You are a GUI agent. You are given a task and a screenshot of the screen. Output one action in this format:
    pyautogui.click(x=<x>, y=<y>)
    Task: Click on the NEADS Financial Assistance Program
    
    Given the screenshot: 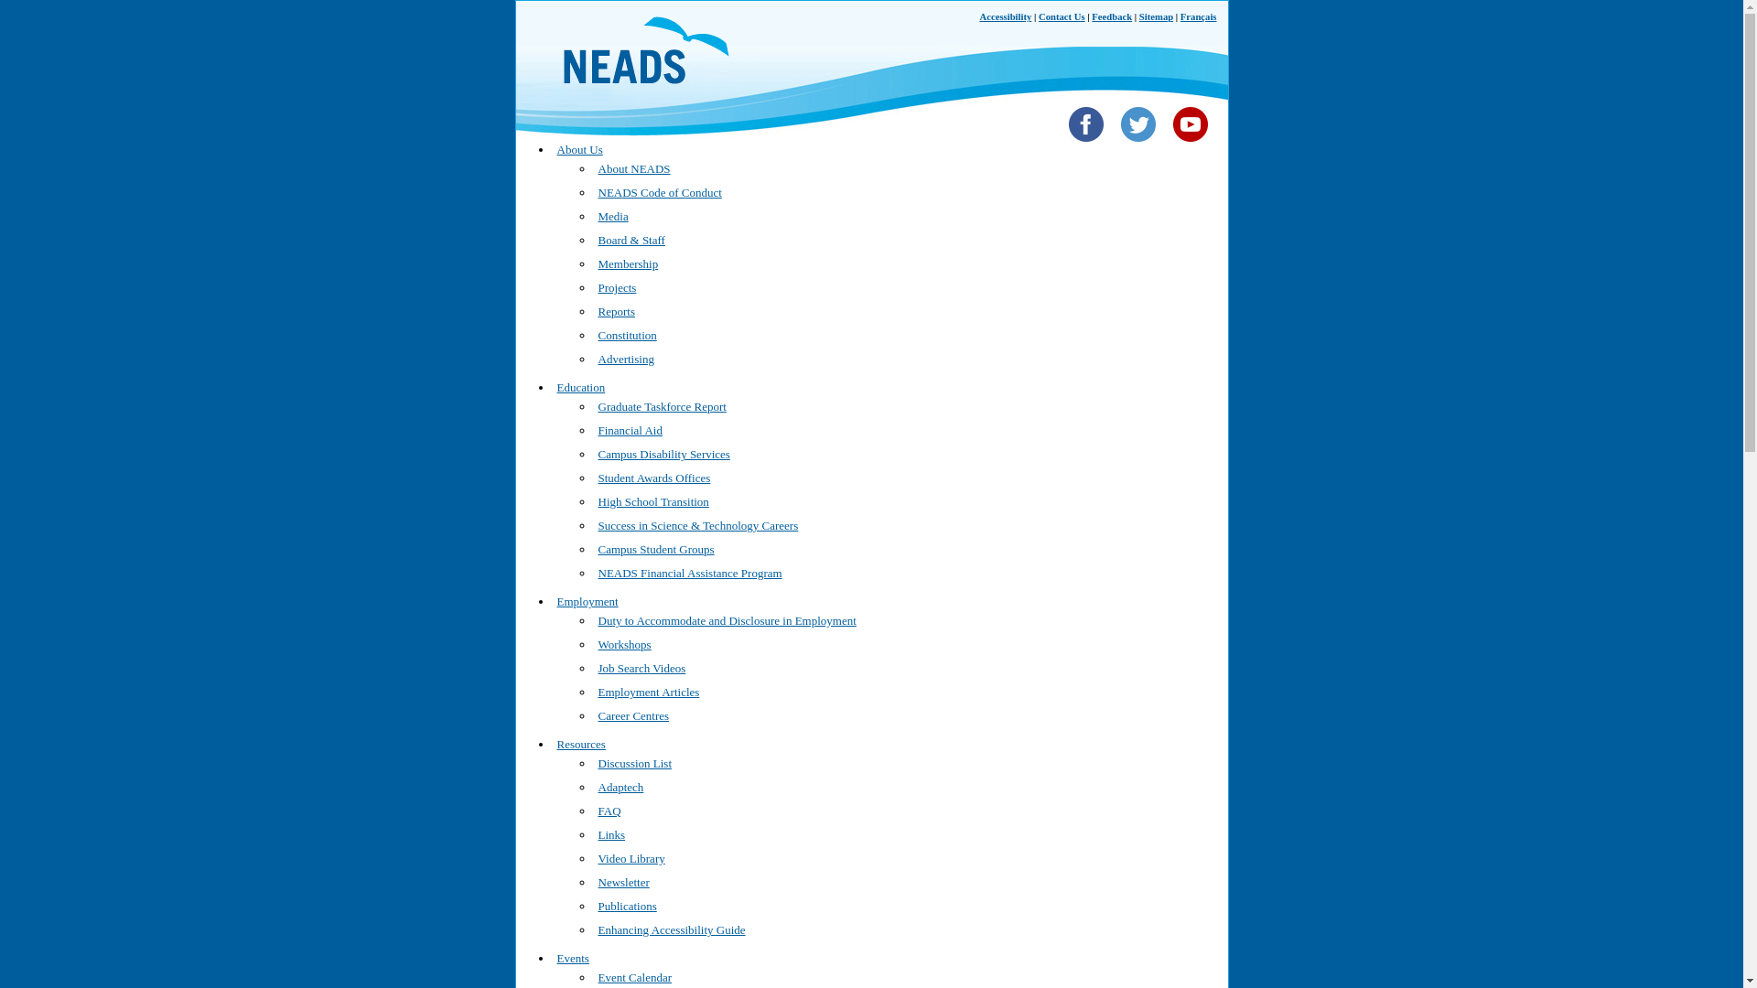 What is the action you would take?
    pyautogui.click(x=690, y=573)
    